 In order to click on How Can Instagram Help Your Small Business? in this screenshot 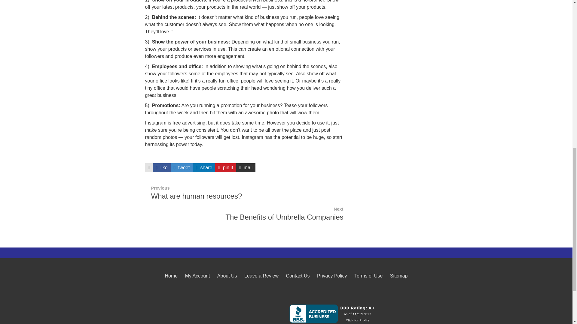, I will do `click(204, 167)`.